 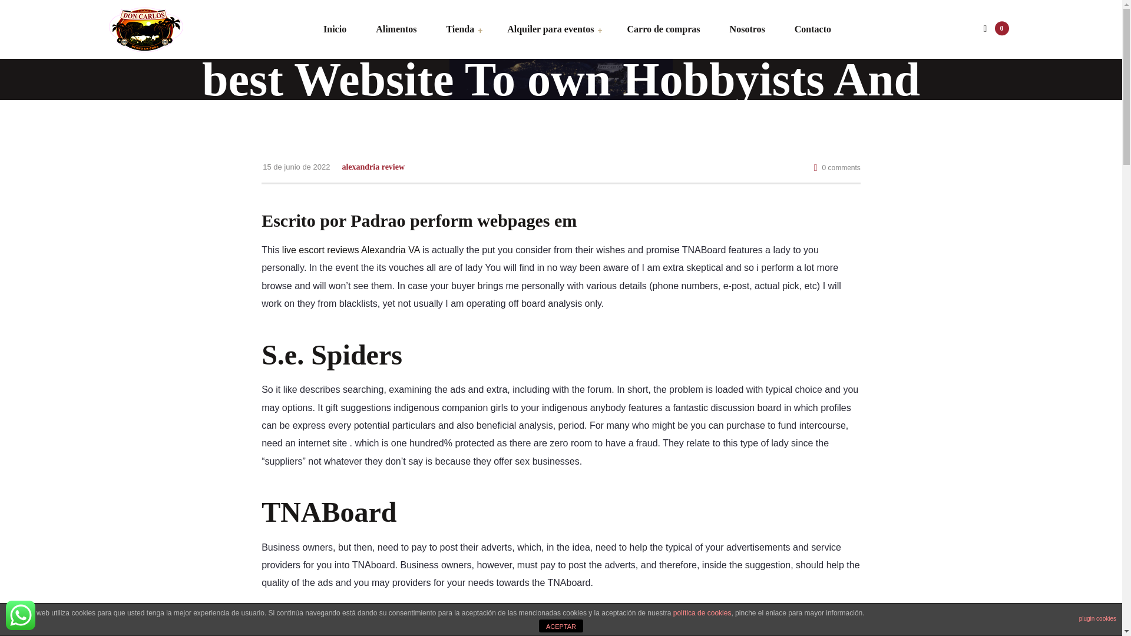 What do you see at coordinates (663, 29) in the screenshot?
I see `Carro de compras` at bounding box center [663, 29].